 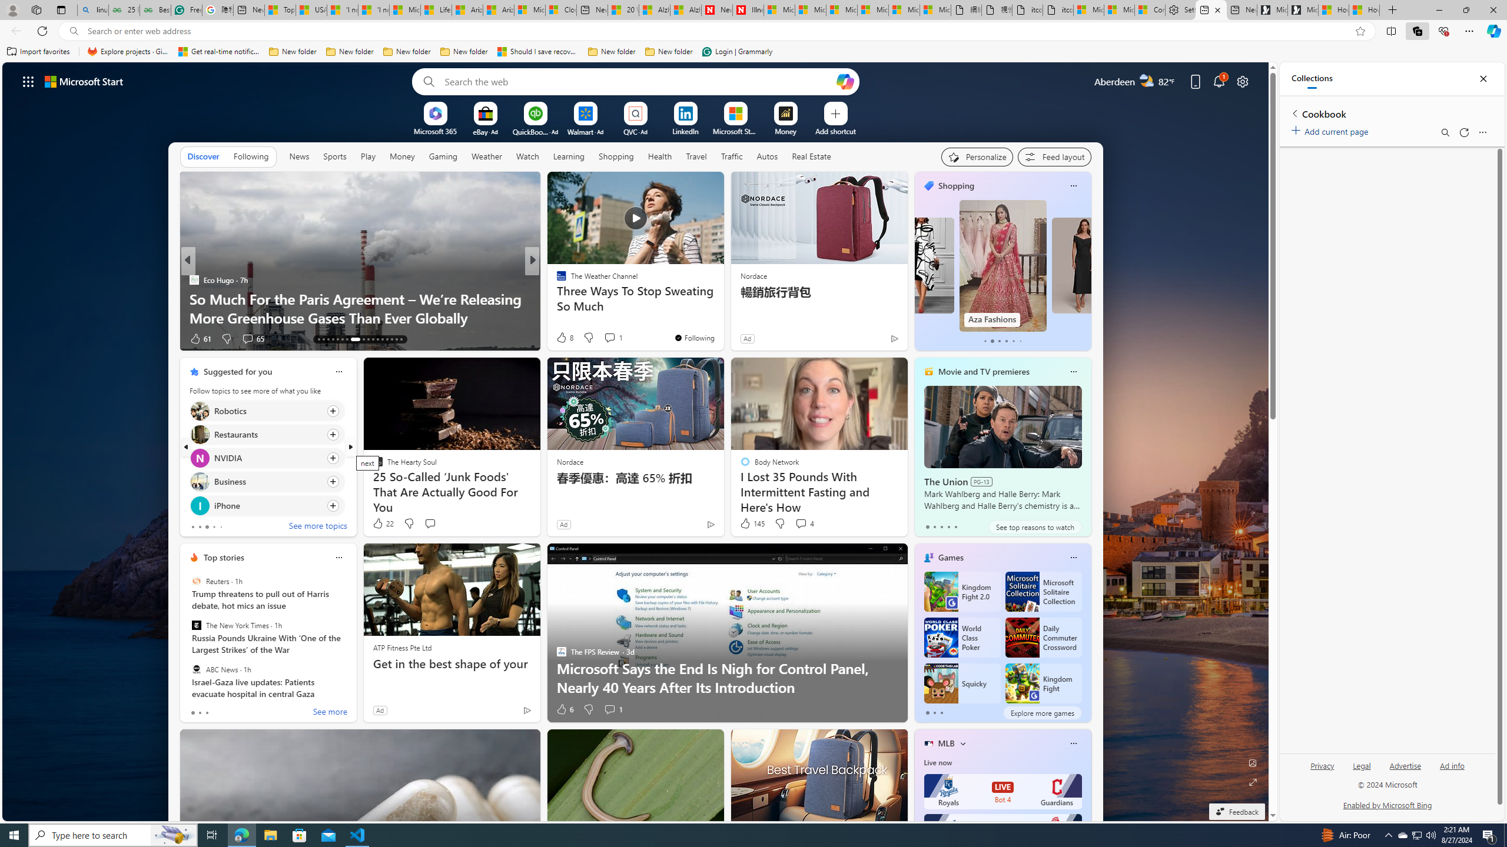 What do you see at coordinates (363, 339) in the screenshot?
I see `AutomationID: tab-21` at bounding box center [363, 339].